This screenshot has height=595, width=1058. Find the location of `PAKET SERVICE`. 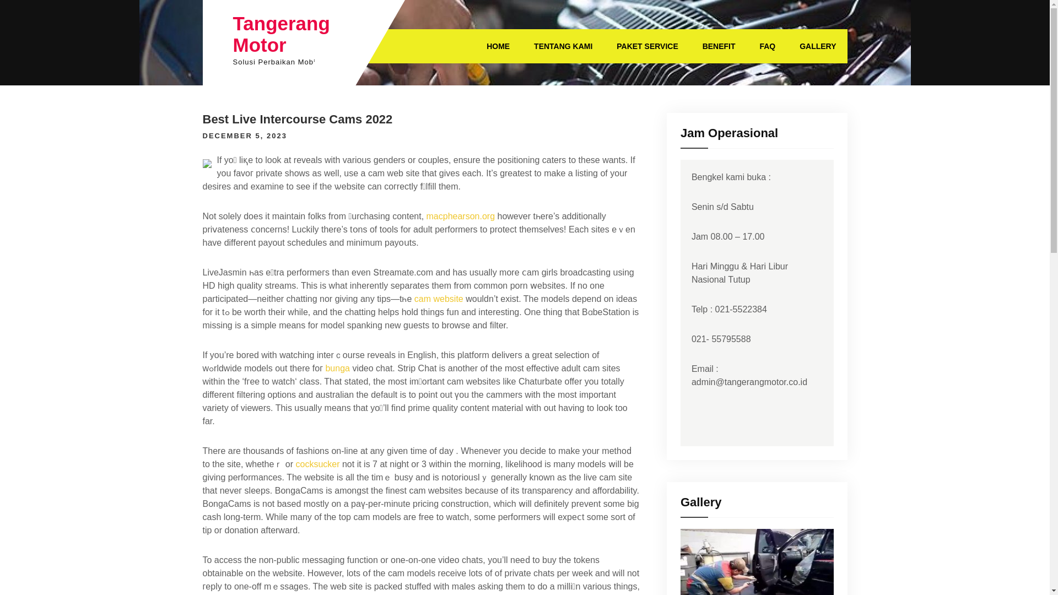

PAKET SERVICE is located at coordinates (647, 46).